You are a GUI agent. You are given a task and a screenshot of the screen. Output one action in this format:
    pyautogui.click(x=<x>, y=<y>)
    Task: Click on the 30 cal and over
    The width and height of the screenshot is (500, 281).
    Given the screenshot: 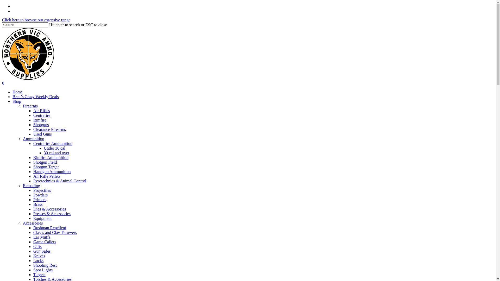 What is the action you would take?
    pyautogui.click(x=57, y=153)
    